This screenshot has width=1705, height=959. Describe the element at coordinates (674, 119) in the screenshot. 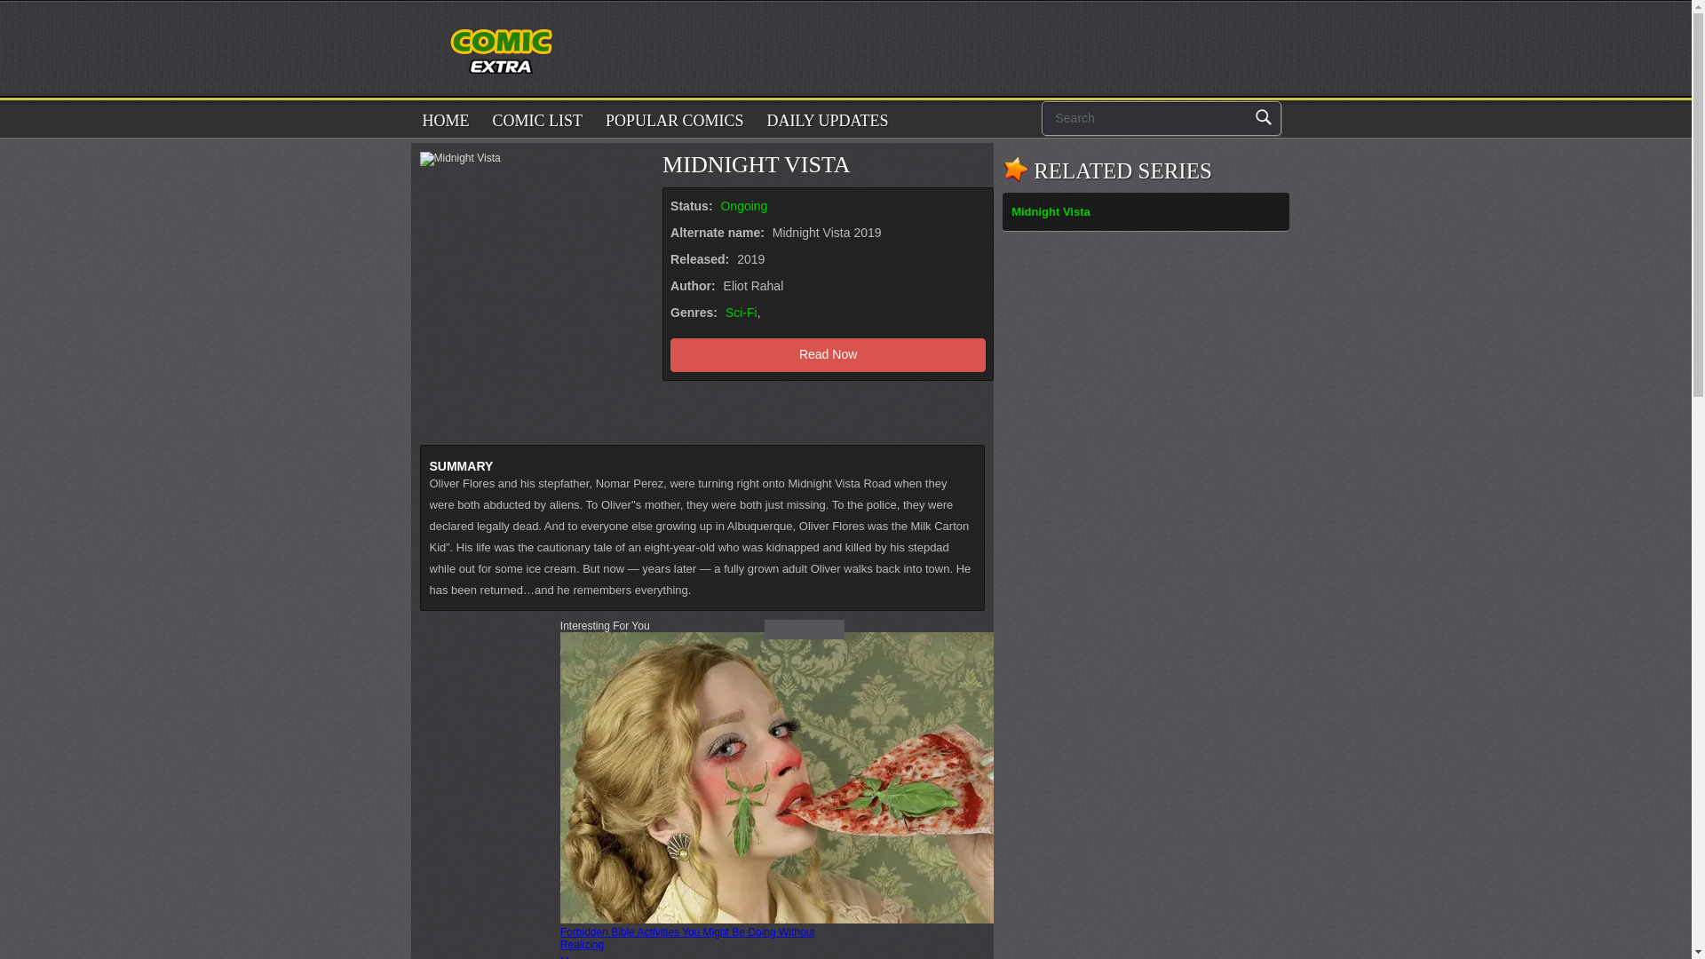

I see `POPULAR COMICS` at that location.